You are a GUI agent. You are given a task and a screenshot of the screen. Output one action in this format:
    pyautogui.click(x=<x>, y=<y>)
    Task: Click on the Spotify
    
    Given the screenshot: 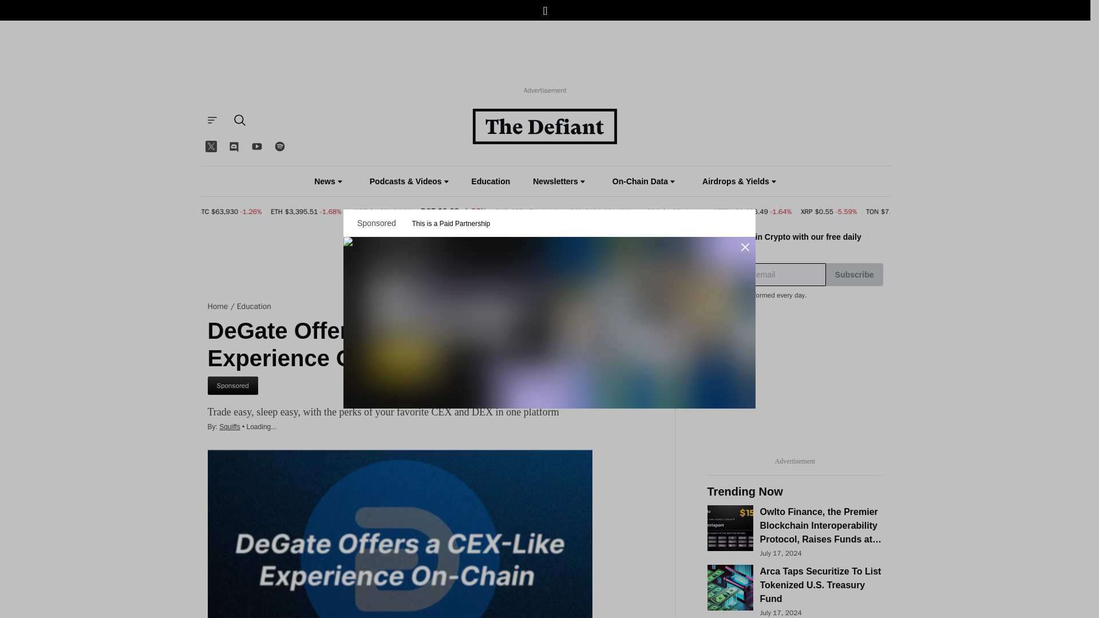 What is the action you would take?
    pyautogui.click(x=279, y=146)
    